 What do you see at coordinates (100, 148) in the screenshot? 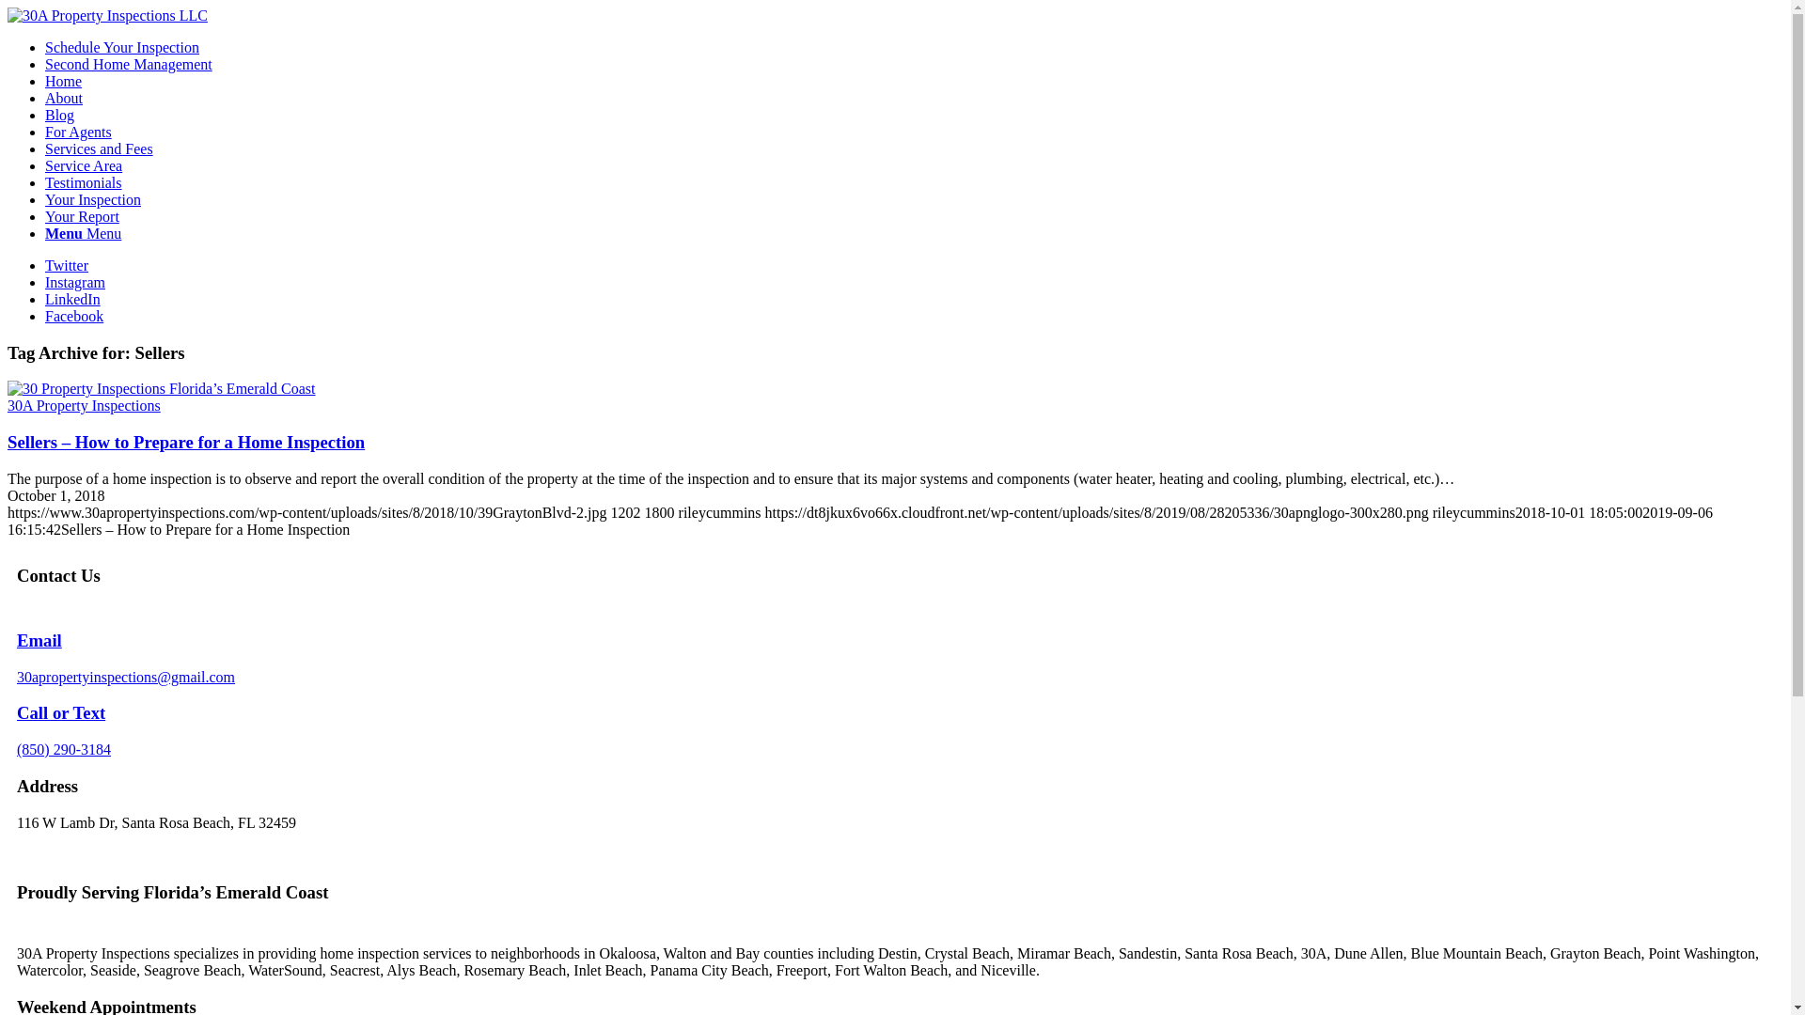
I see `Services and Fees` at bounding box center [100, 148].